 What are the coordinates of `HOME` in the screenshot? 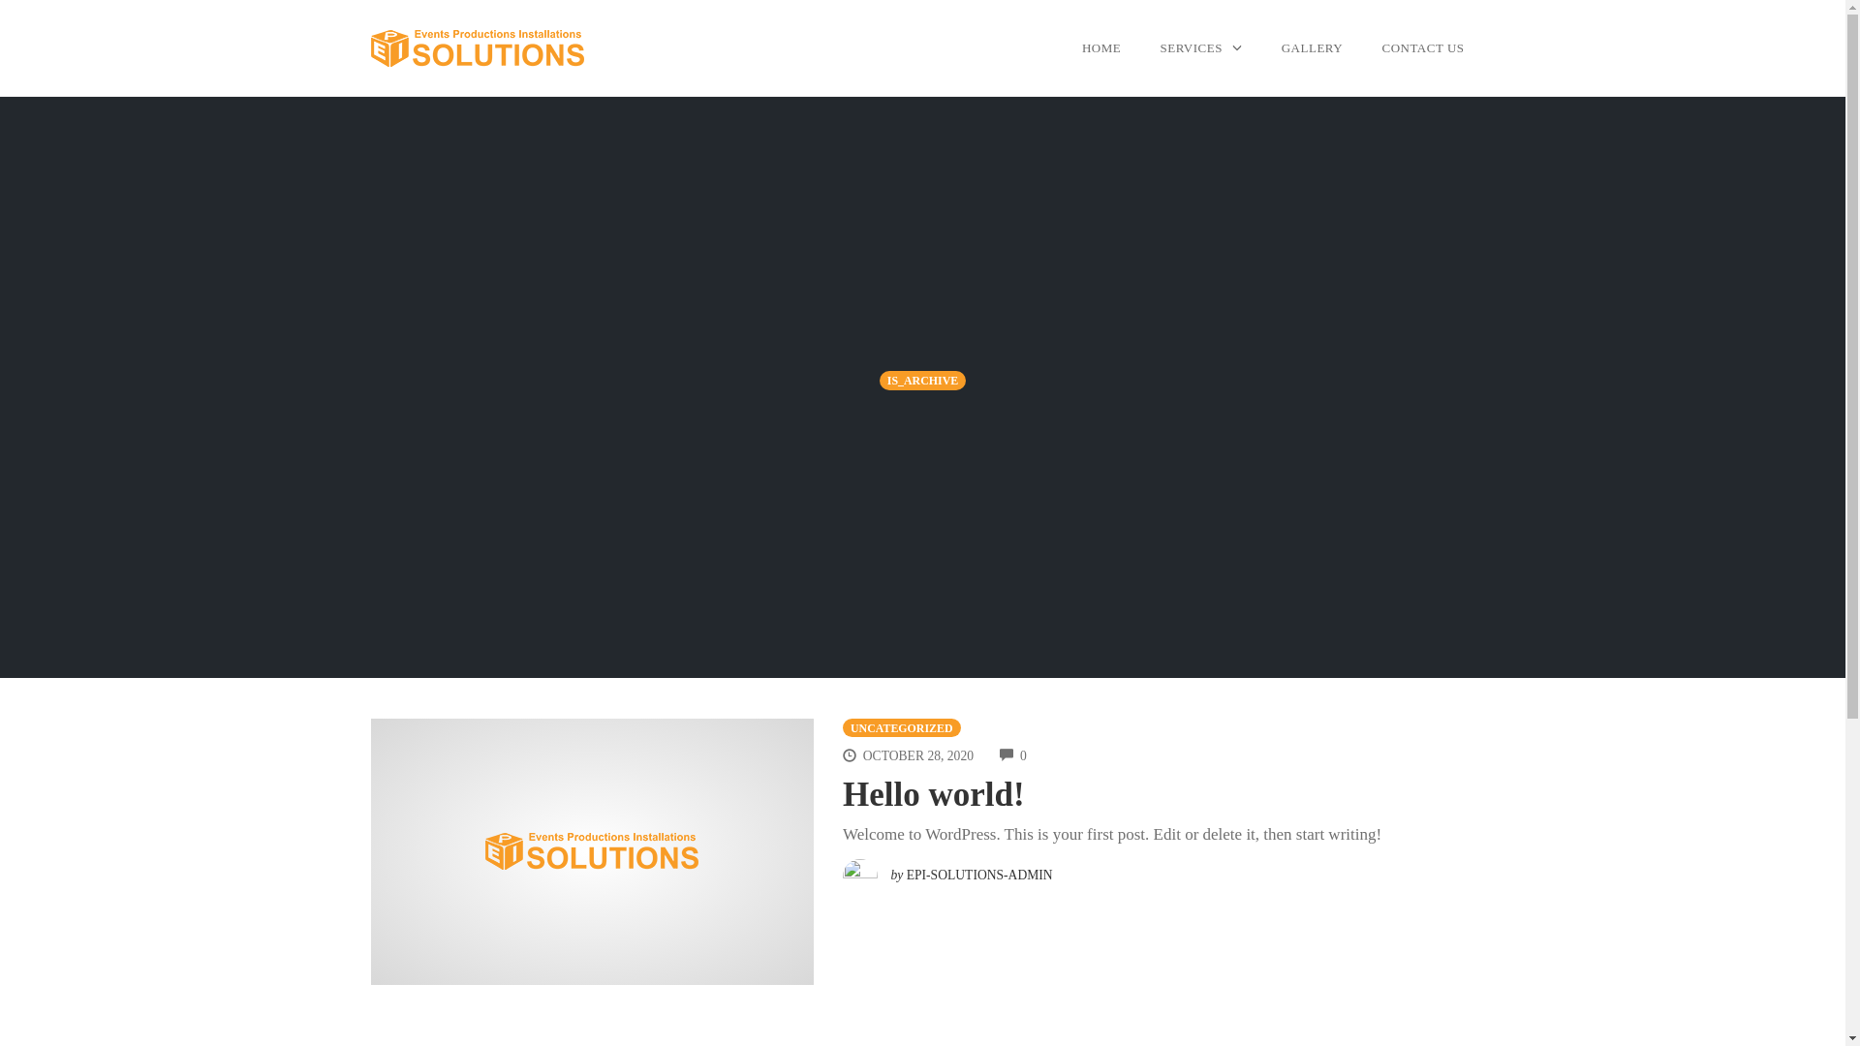 It's located at (1101, 48).